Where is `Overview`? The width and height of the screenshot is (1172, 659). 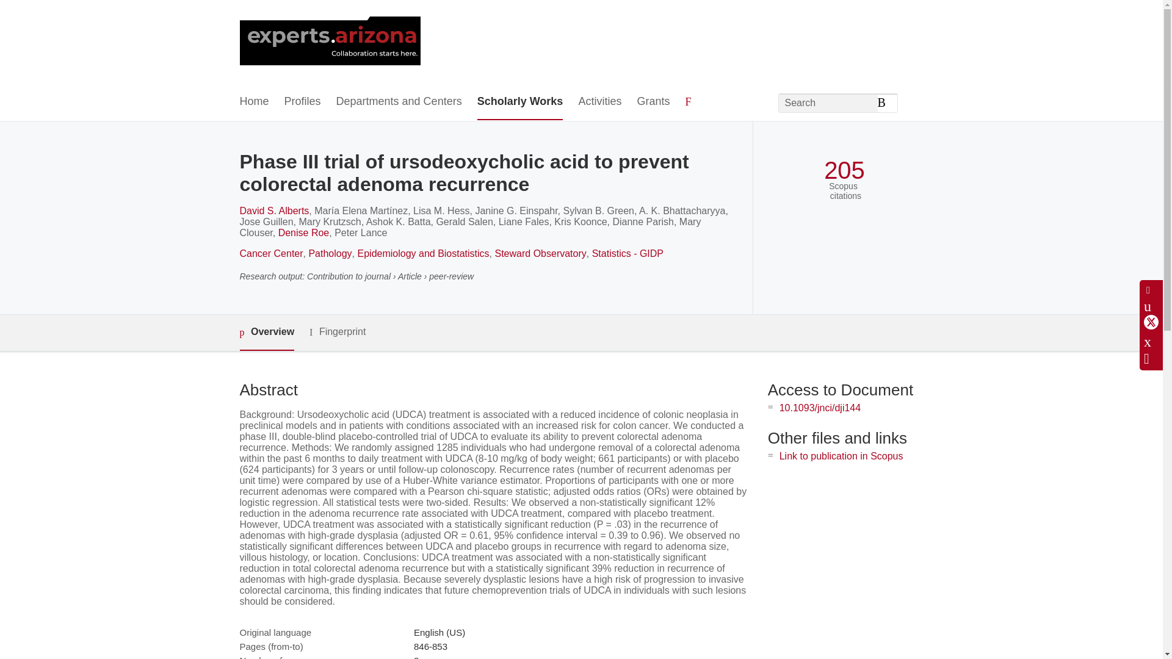
Overview is located at coordinates (266, 333).